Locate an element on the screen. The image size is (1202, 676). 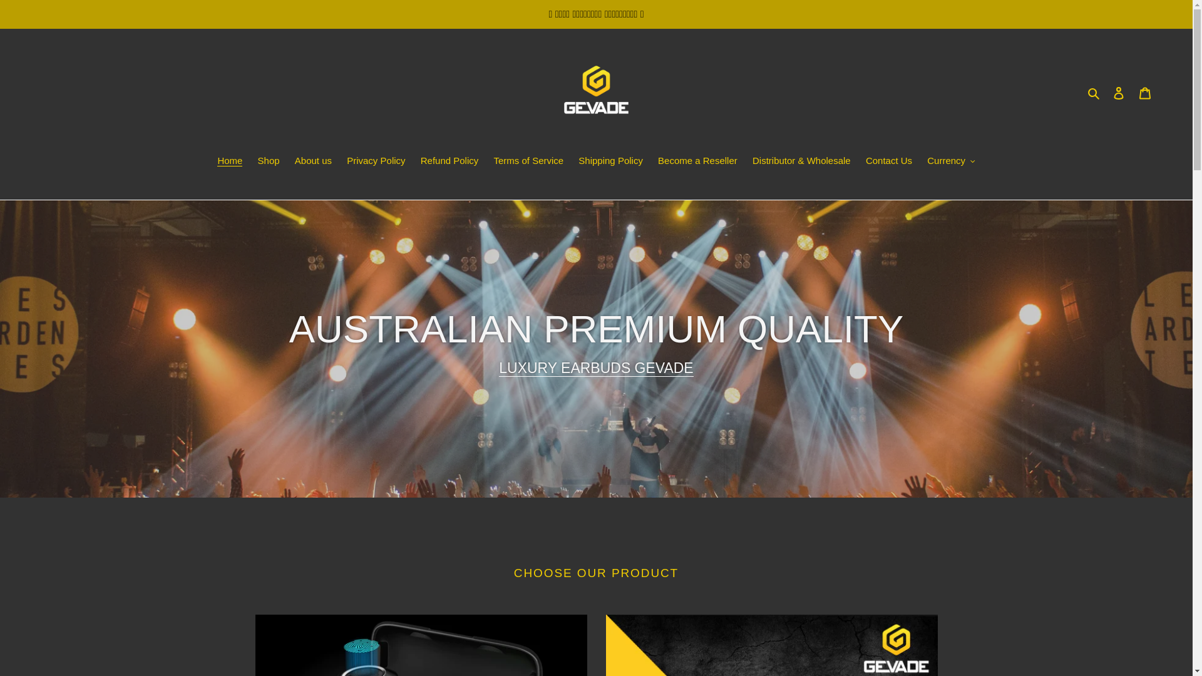
Privacy Policy is located at coordinates (376, 162).